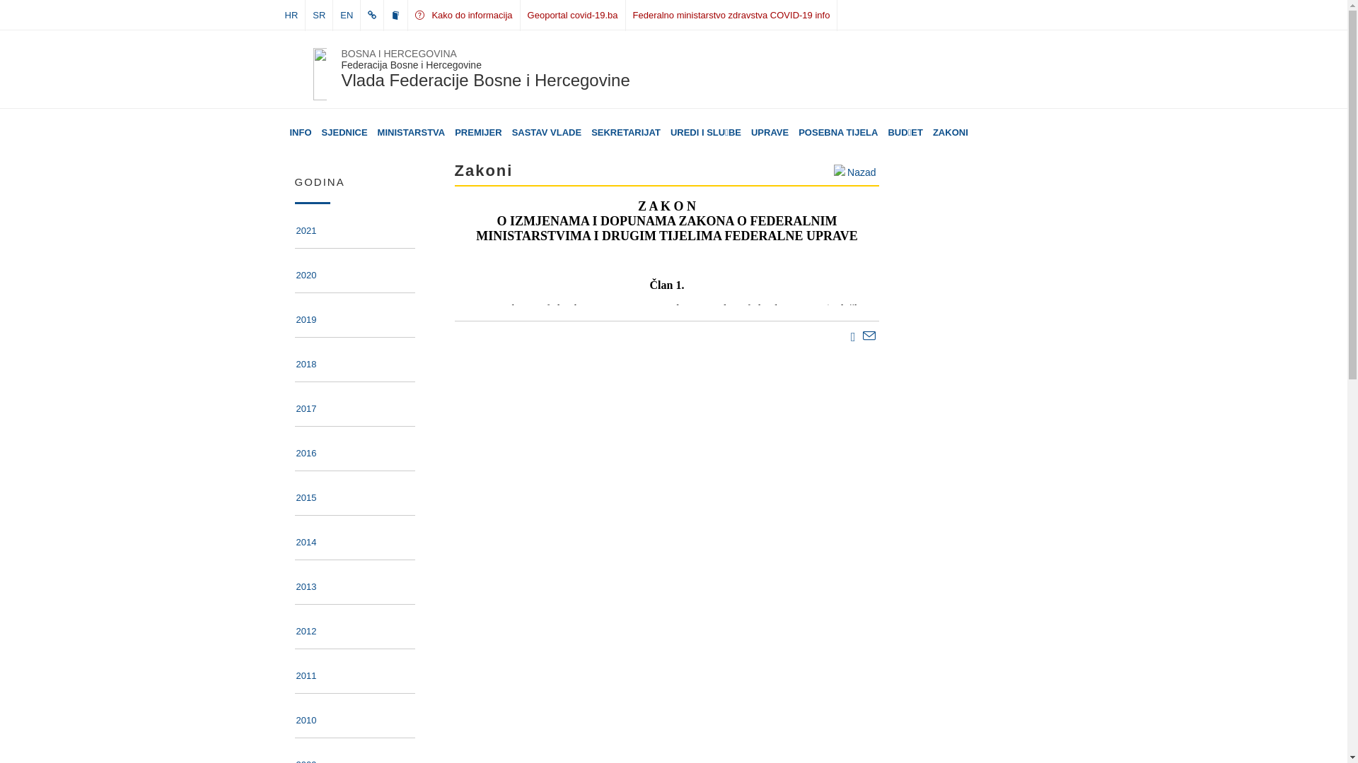  I want to click on PREMIJER, so click(478, 133).